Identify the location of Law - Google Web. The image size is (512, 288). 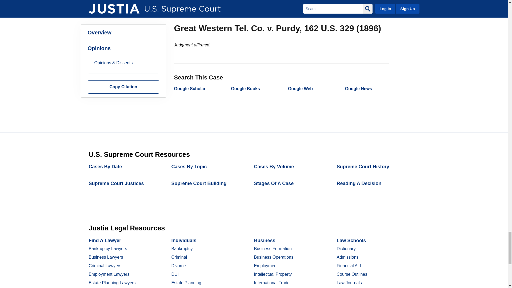
(300, 89).